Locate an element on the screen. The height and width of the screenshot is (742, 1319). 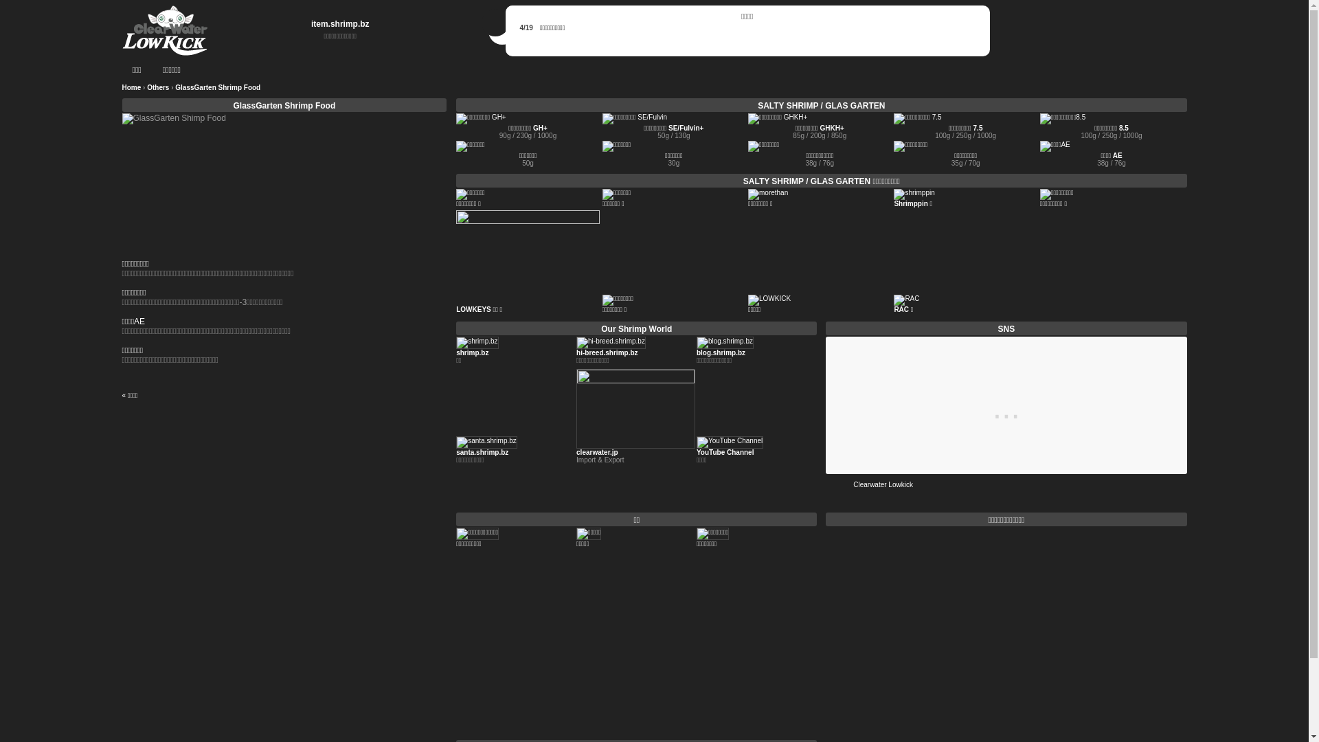
santa.shrimp.bz is located at coordinates (482, 452).